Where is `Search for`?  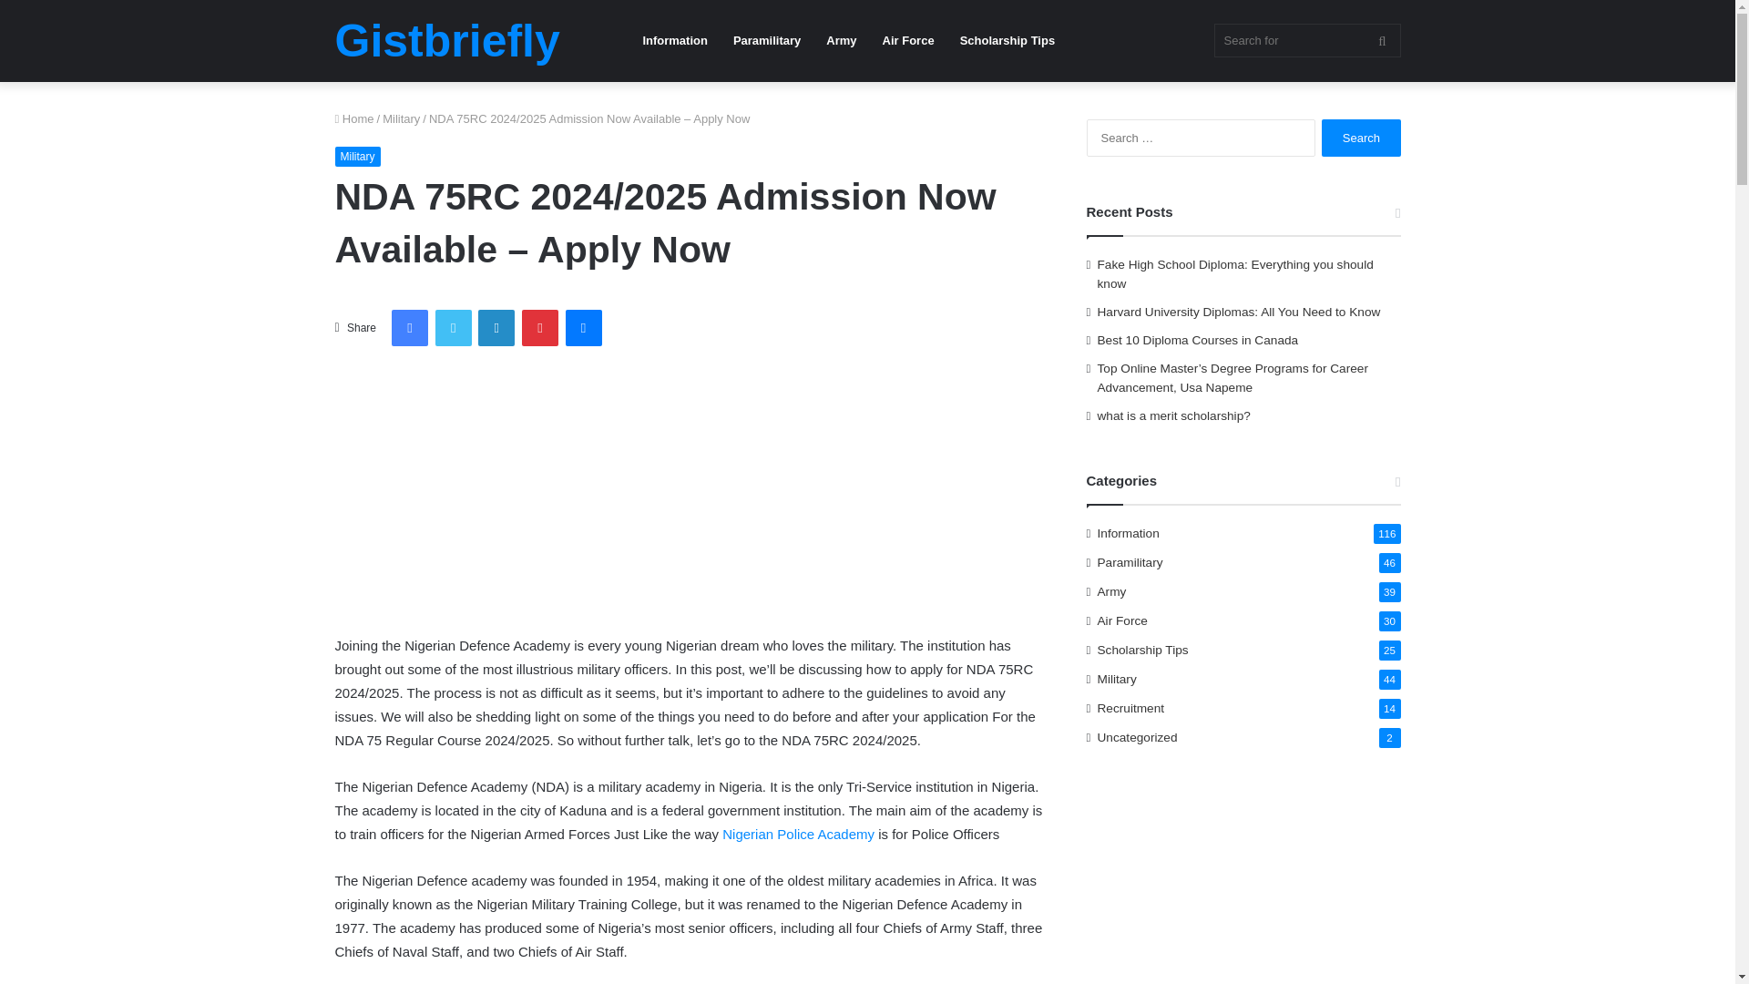
Search for is located at coordinates (1306, 40).